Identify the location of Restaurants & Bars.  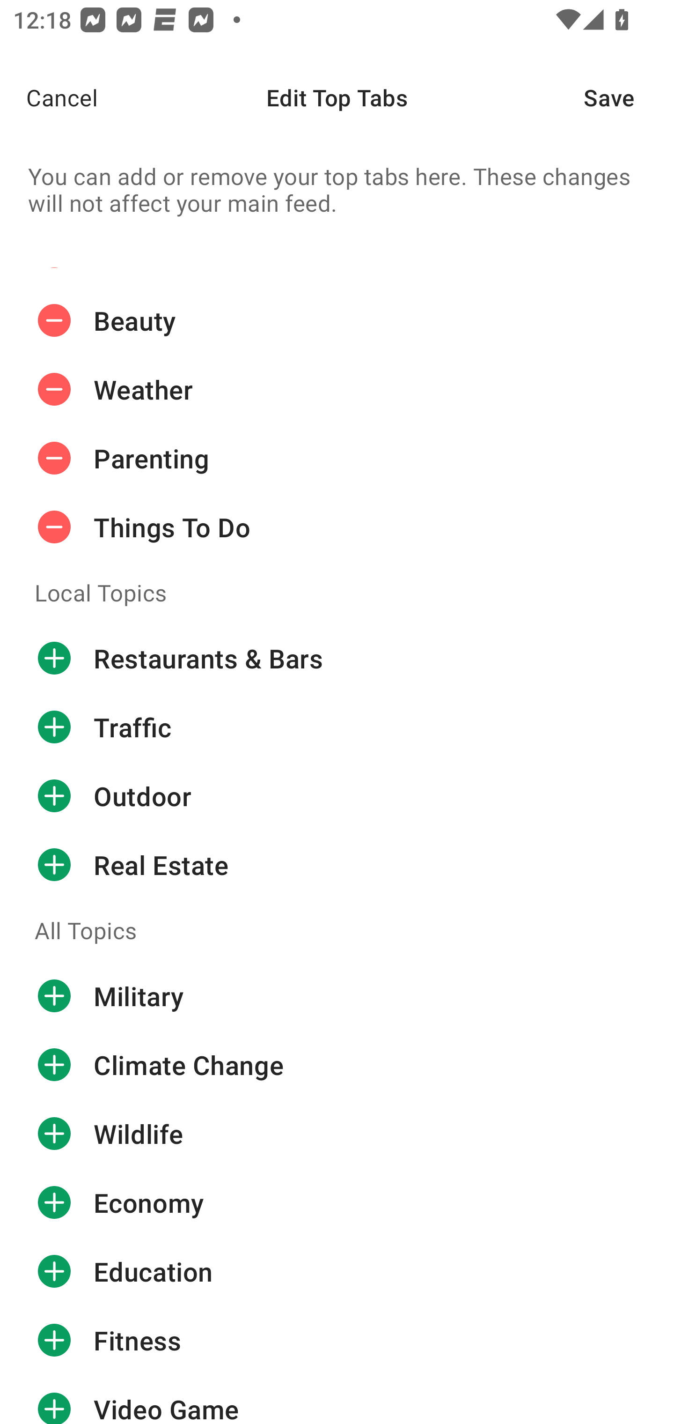
(337, 659).